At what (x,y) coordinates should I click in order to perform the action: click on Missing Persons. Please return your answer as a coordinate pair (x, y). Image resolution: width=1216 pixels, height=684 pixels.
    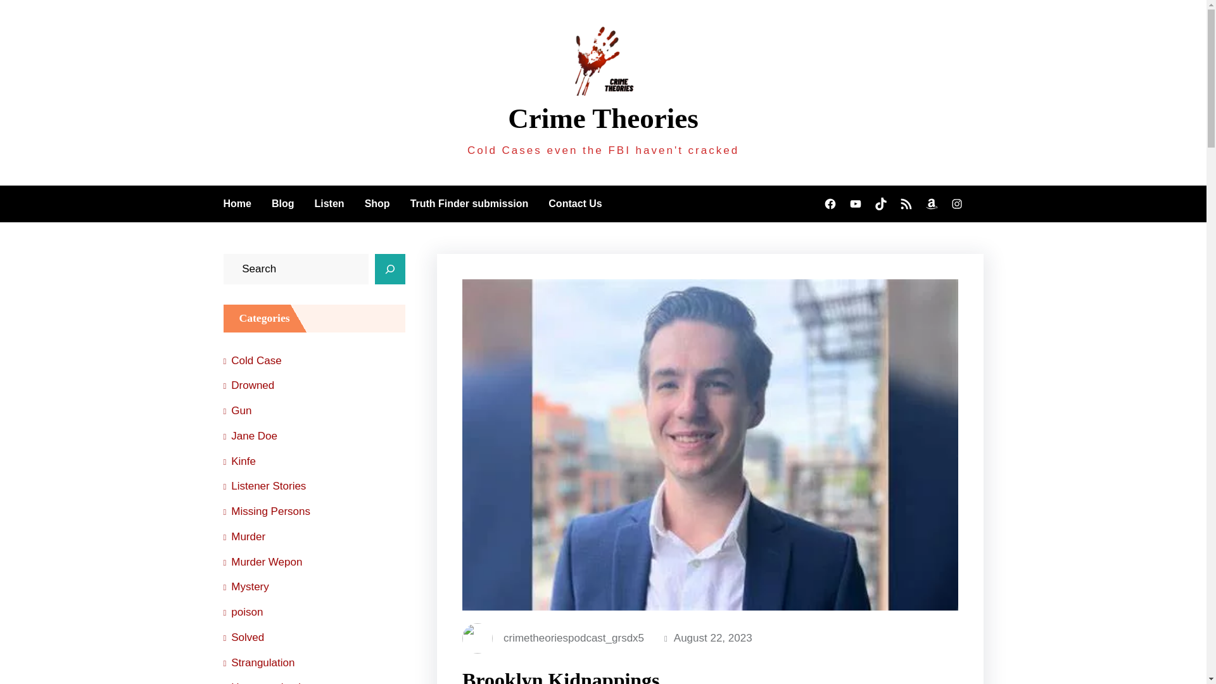
    Looking at the image, I should click on (266, 512).